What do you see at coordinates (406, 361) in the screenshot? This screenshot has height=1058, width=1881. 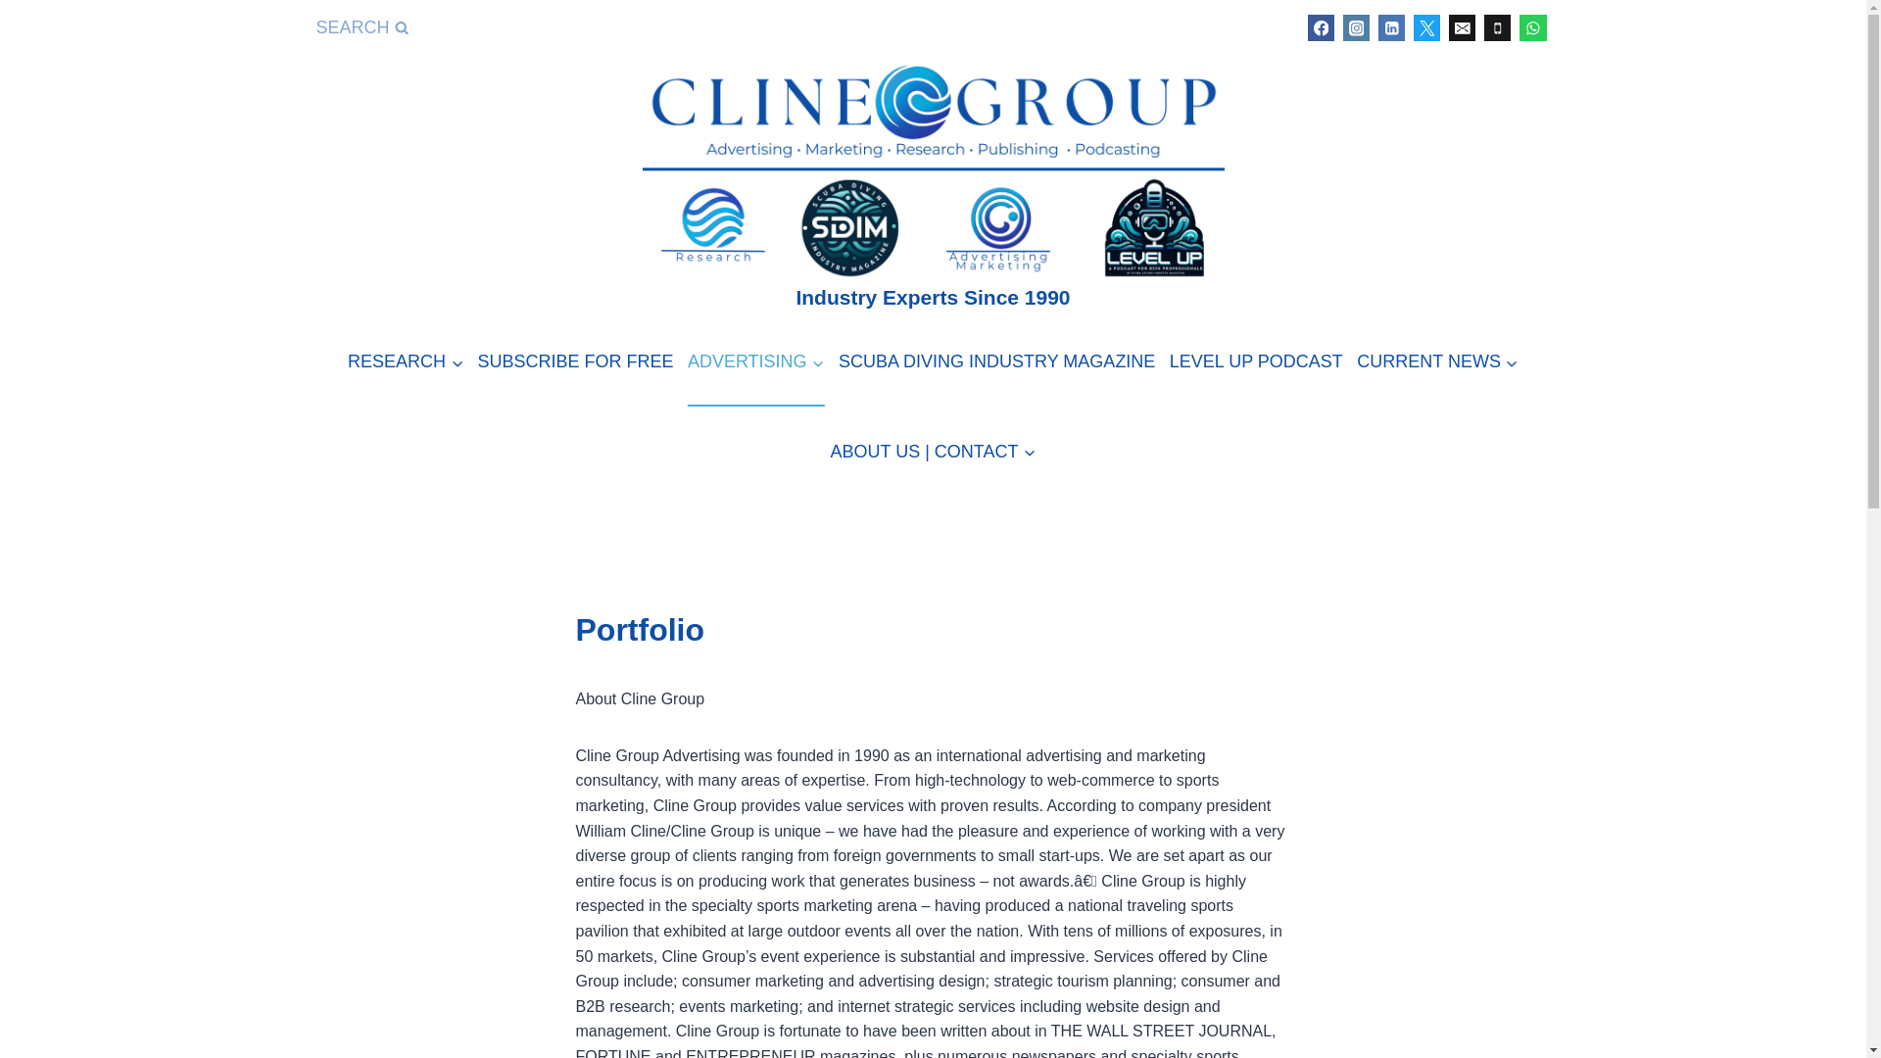 I see `RESEARCH` at bounding box center [406, 361].